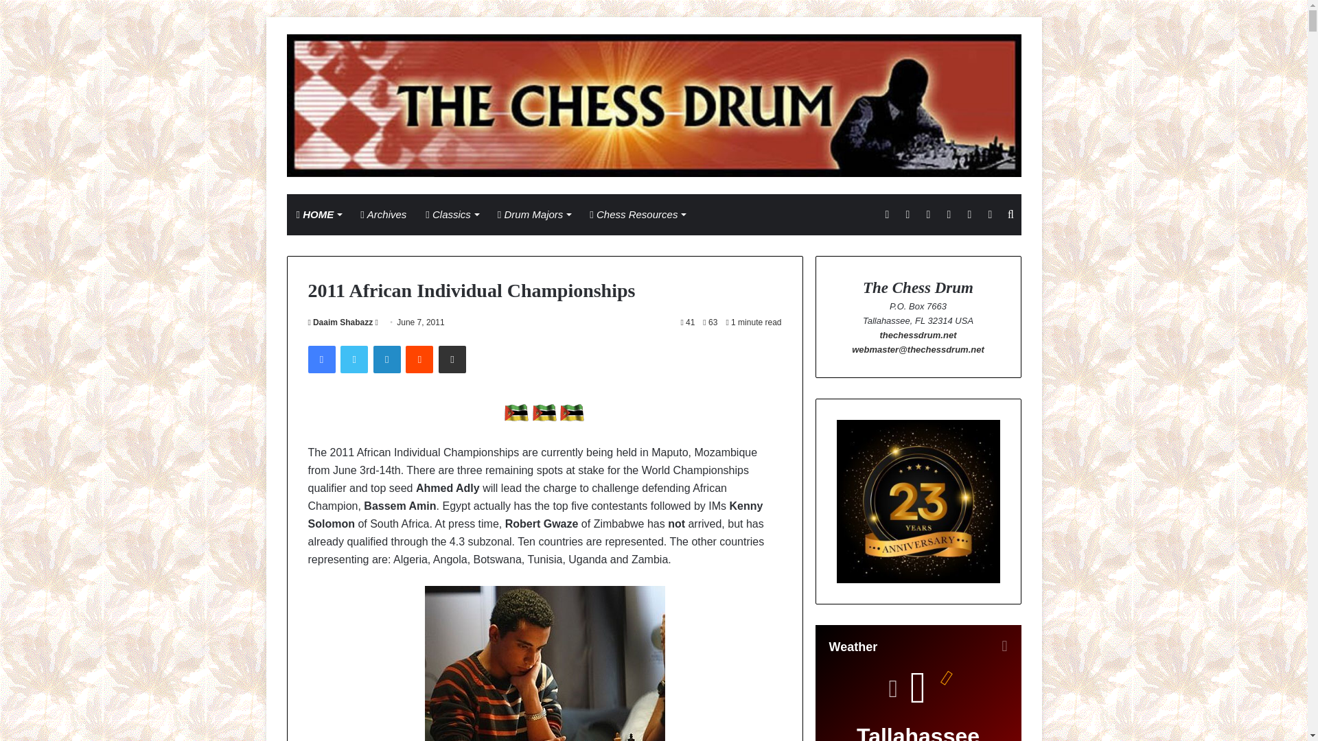 The width and height of the screenshot is (1318, 741). Describe the element at coordinates (354, 360) in the screenshot. I see `Twitter` at that location.